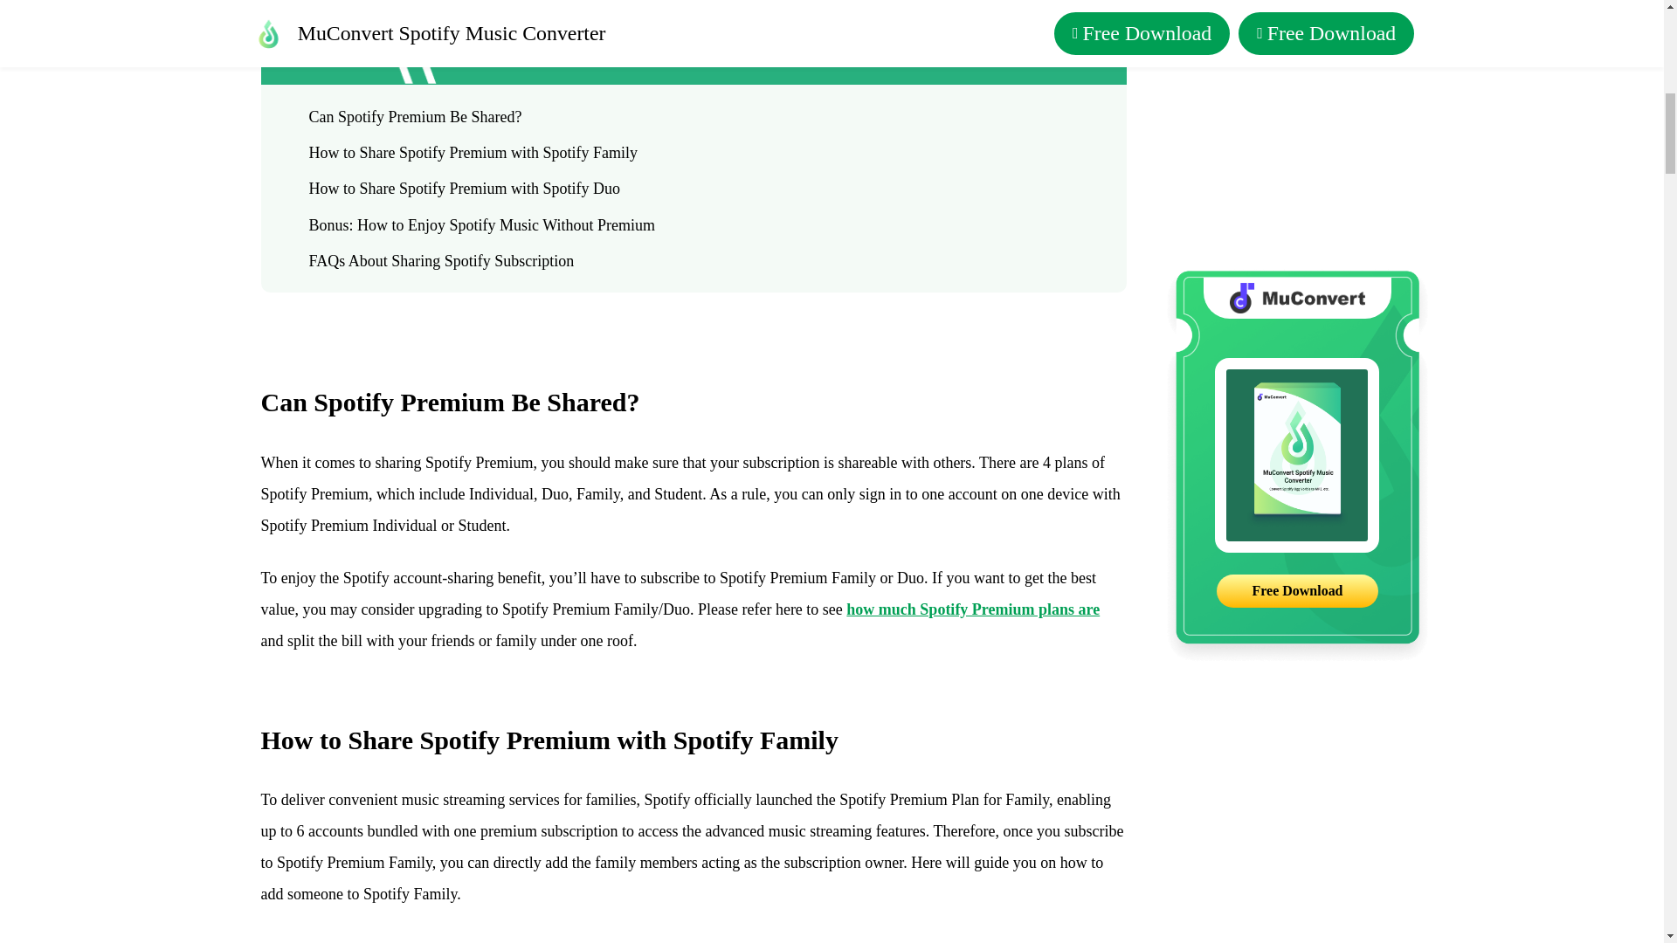  I want to click on FAQs About Sharing Spotify Subscription, so click(688, 262).